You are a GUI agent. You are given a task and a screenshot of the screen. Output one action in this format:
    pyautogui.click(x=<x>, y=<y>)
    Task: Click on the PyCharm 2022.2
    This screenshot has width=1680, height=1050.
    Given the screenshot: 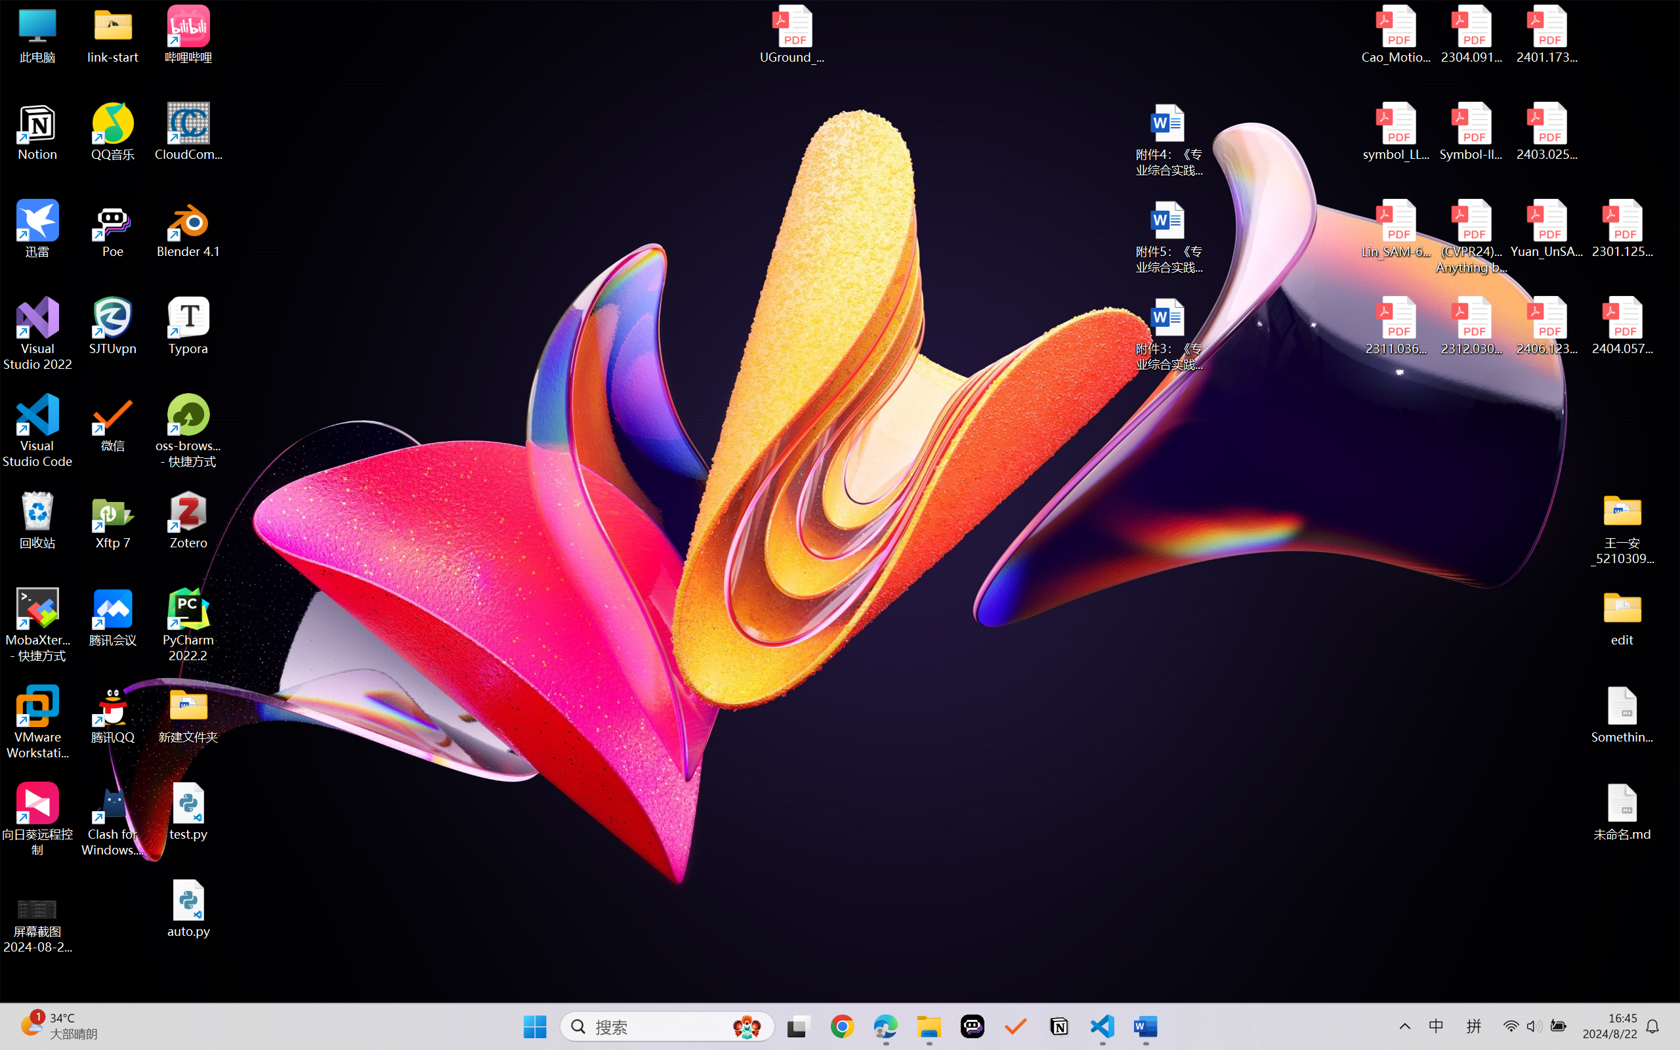 What is the action you would take?
    pyautogui.click(x=189, y=625)
    